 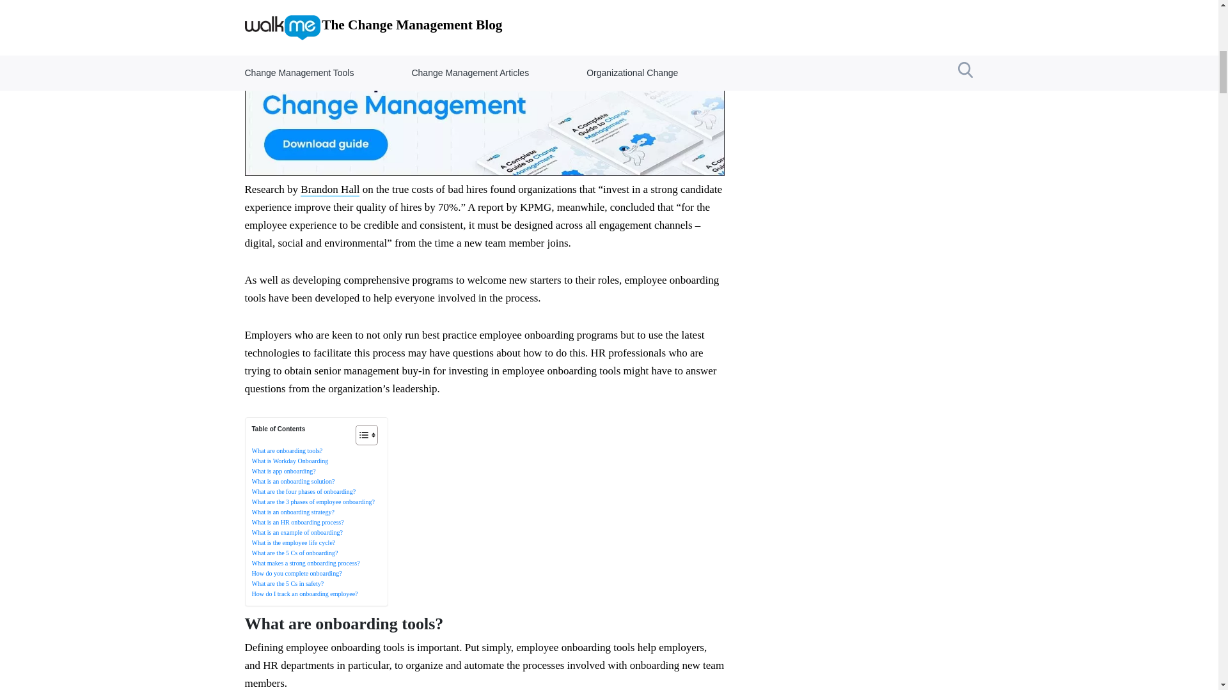 What do you see at coordinates (297, 522) in the screenshot?
I see `What is an HR onboarding process?` at bounding box center [297, 522].